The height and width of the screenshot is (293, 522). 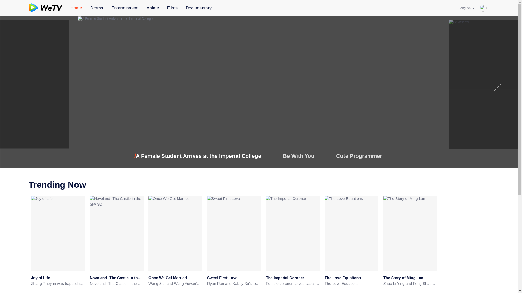 I want to click on Documentary, so click(x=198, y=8).